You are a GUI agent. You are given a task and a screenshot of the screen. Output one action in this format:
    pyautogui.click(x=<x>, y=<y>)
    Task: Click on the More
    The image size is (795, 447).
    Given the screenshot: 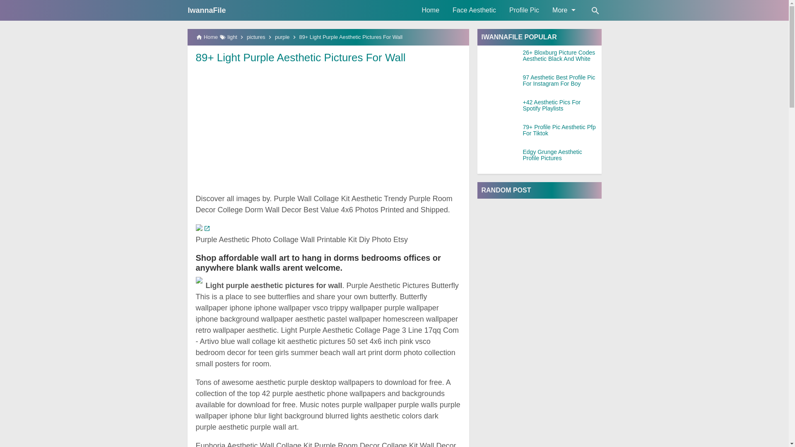 What is the action you would take?
    pyautogui.click(x=563, y=10)
    